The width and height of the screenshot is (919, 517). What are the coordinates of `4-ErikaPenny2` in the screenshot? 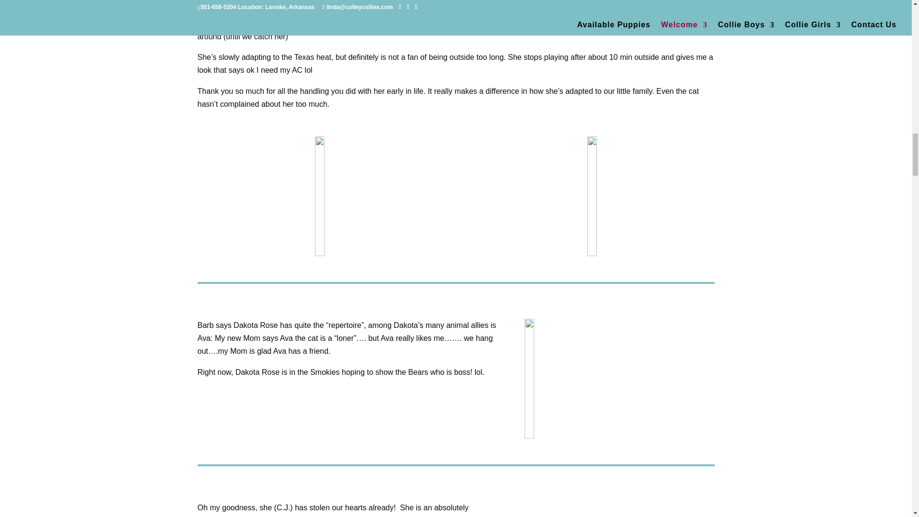 It's located at (319, 196).